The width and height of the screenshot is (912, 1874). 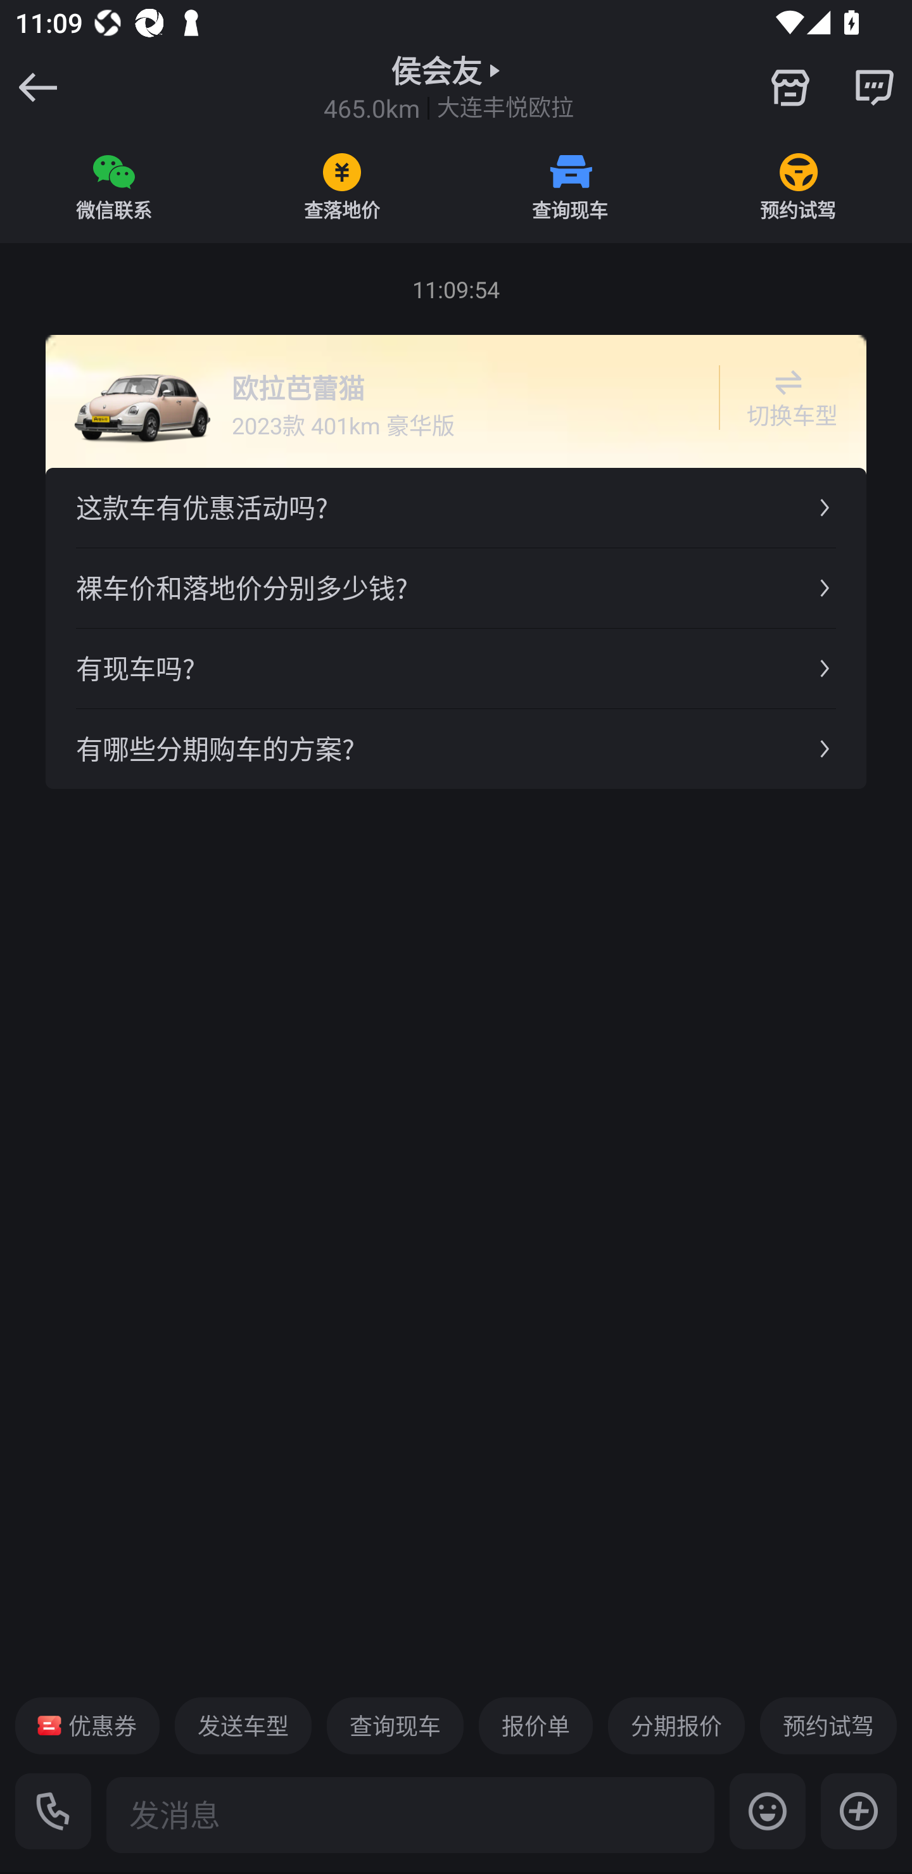 What do you see at coordinates (676, 1726) in the screenshot?
I see `分期报价` at bounding box center [676, 1726].